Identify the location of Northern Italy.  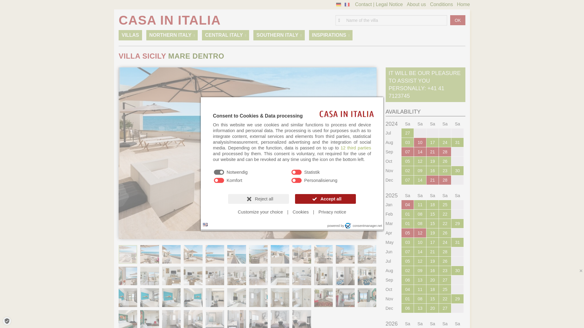
(172, 35).